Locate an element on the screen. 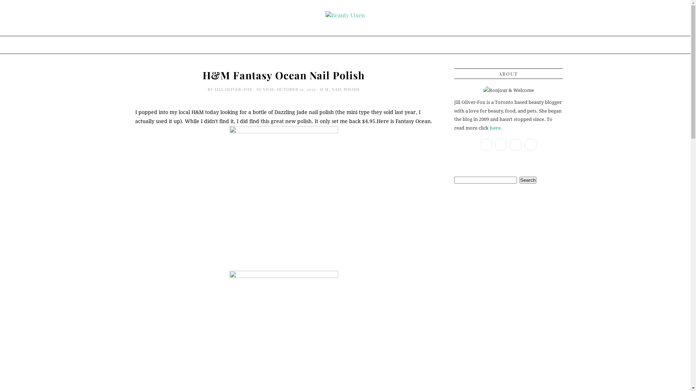 The width and height of the screenshot is (696, 391). Search is located at coordinates (528, 180).